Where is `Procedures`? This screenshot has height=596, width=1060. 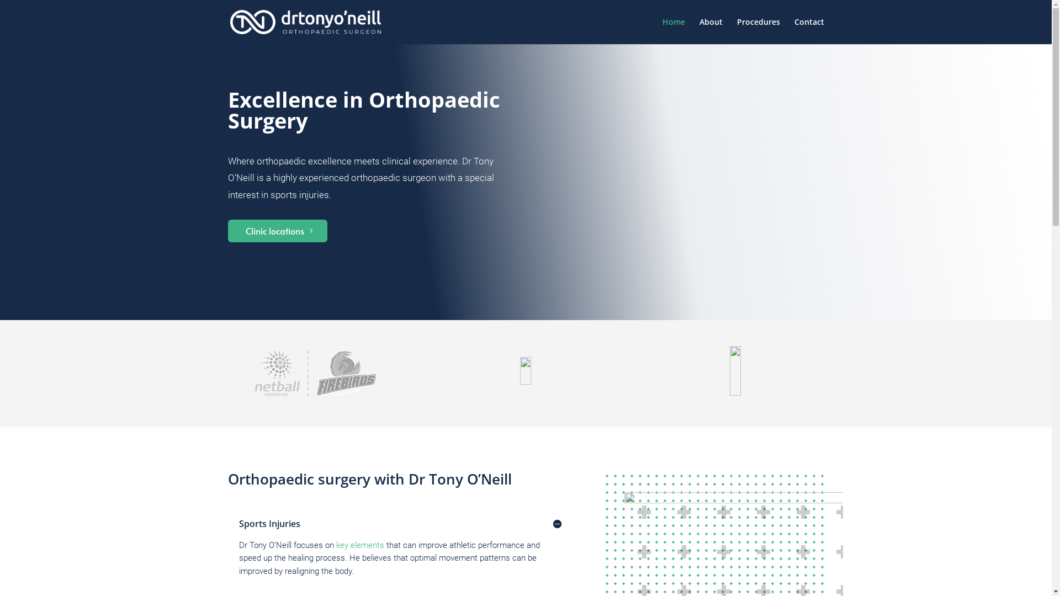 Procedures is located at coordinates (758, 31).